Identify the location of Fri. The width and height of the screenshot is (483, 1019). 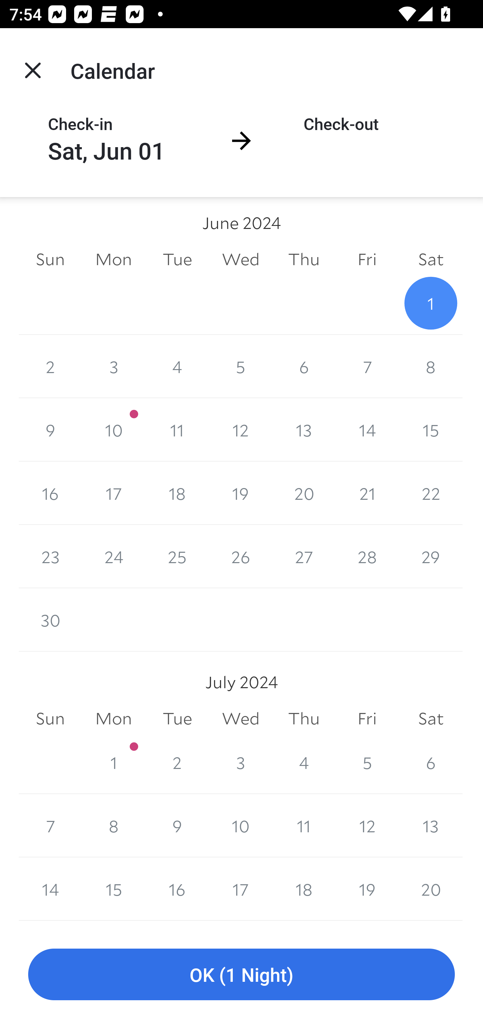
(367, 259).